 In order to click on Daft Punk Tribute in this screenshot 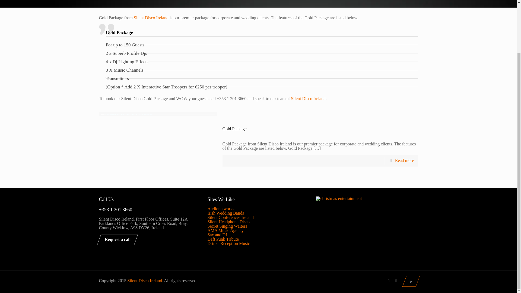, I will do `click(223, 239)`.